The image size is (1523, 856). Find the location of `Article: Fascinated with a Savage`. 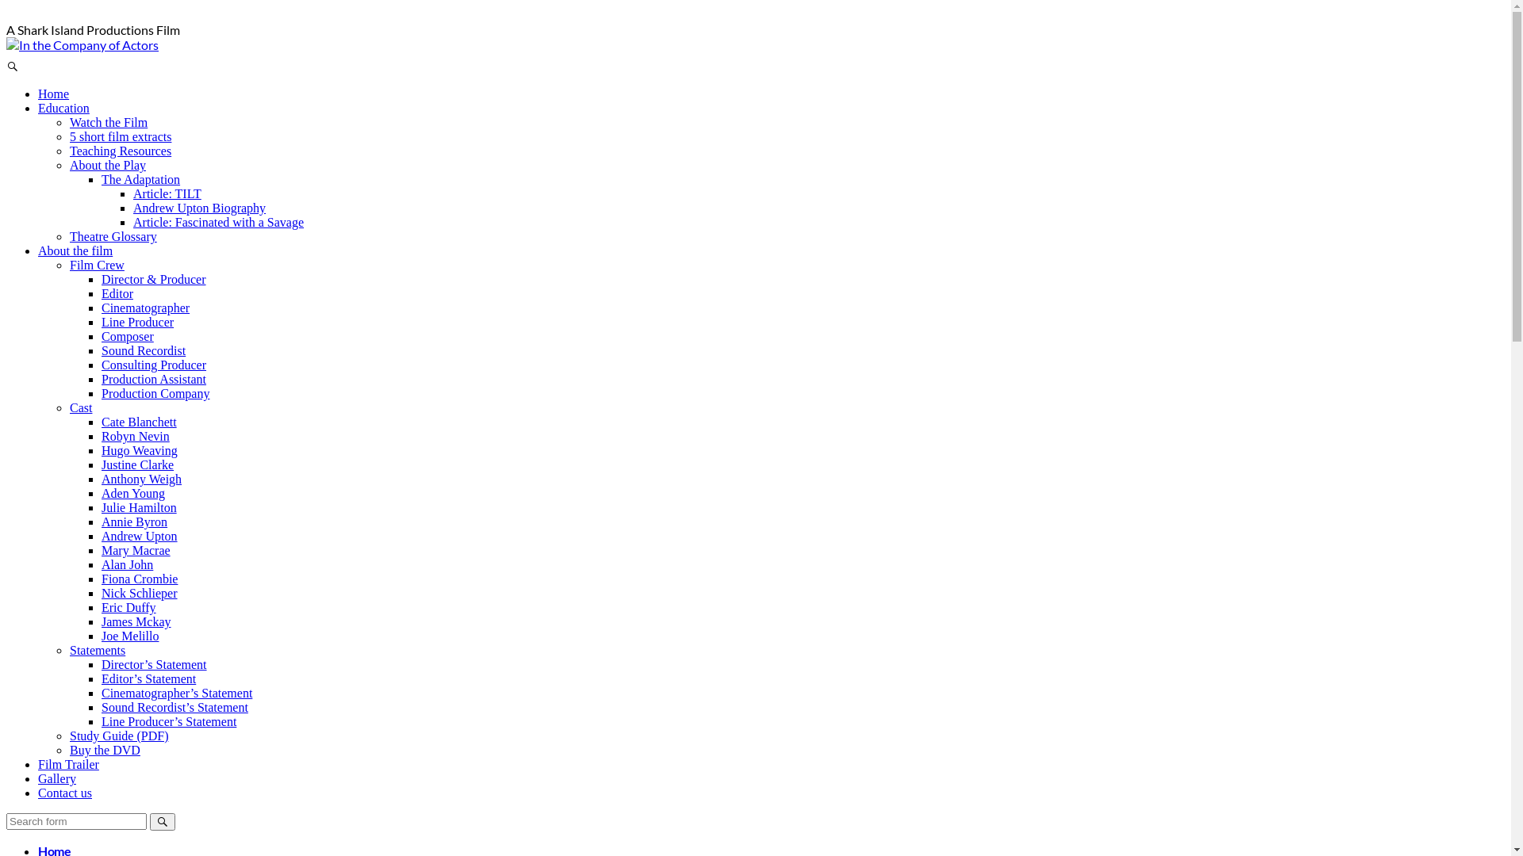

Article: Fascinated with a Savage is located at coordinates (219, 222).